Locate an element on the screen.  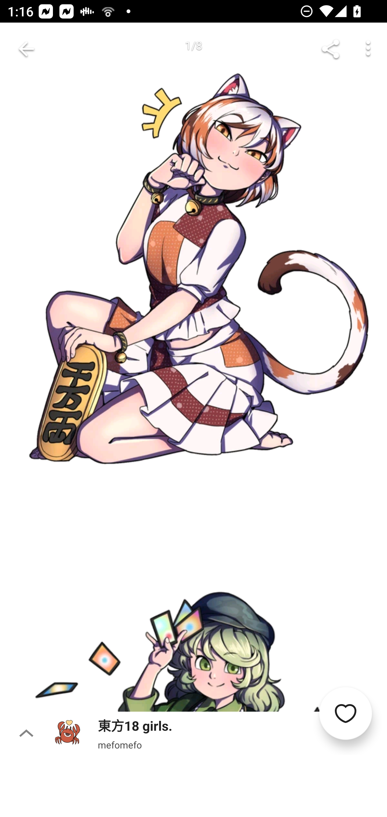
mefomefo is located at coordinates (120, 744).